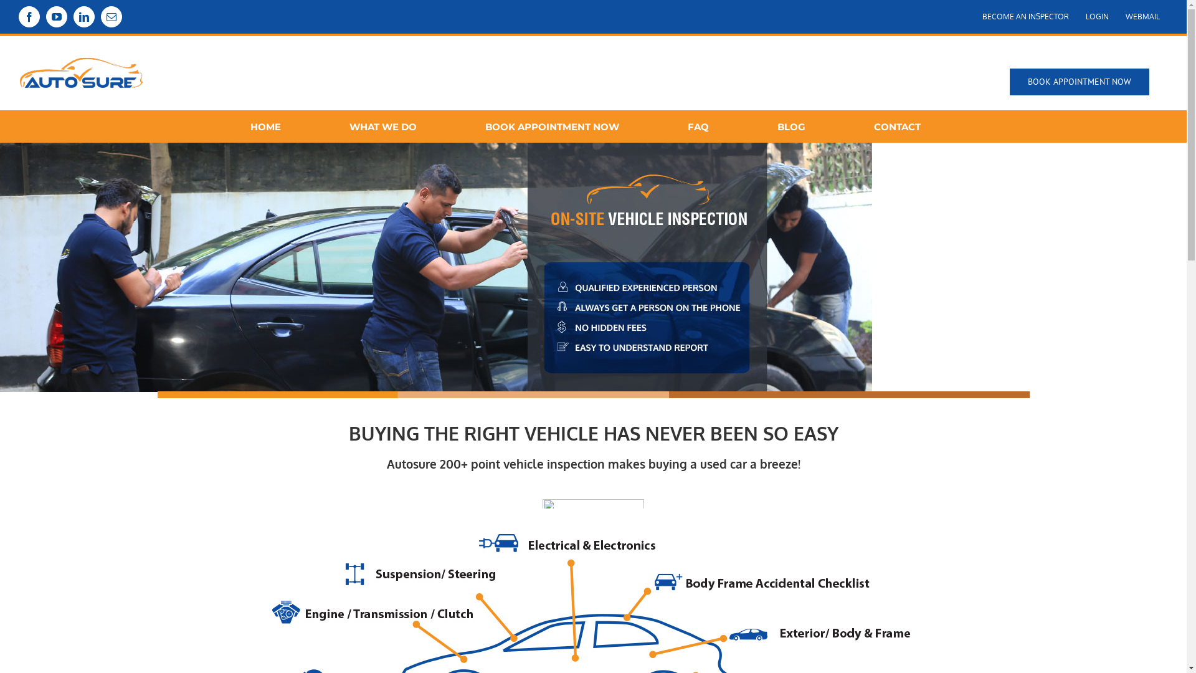 This screenshot has height=673, width=1196. I want to click on CONTACT, so click(897, 126).